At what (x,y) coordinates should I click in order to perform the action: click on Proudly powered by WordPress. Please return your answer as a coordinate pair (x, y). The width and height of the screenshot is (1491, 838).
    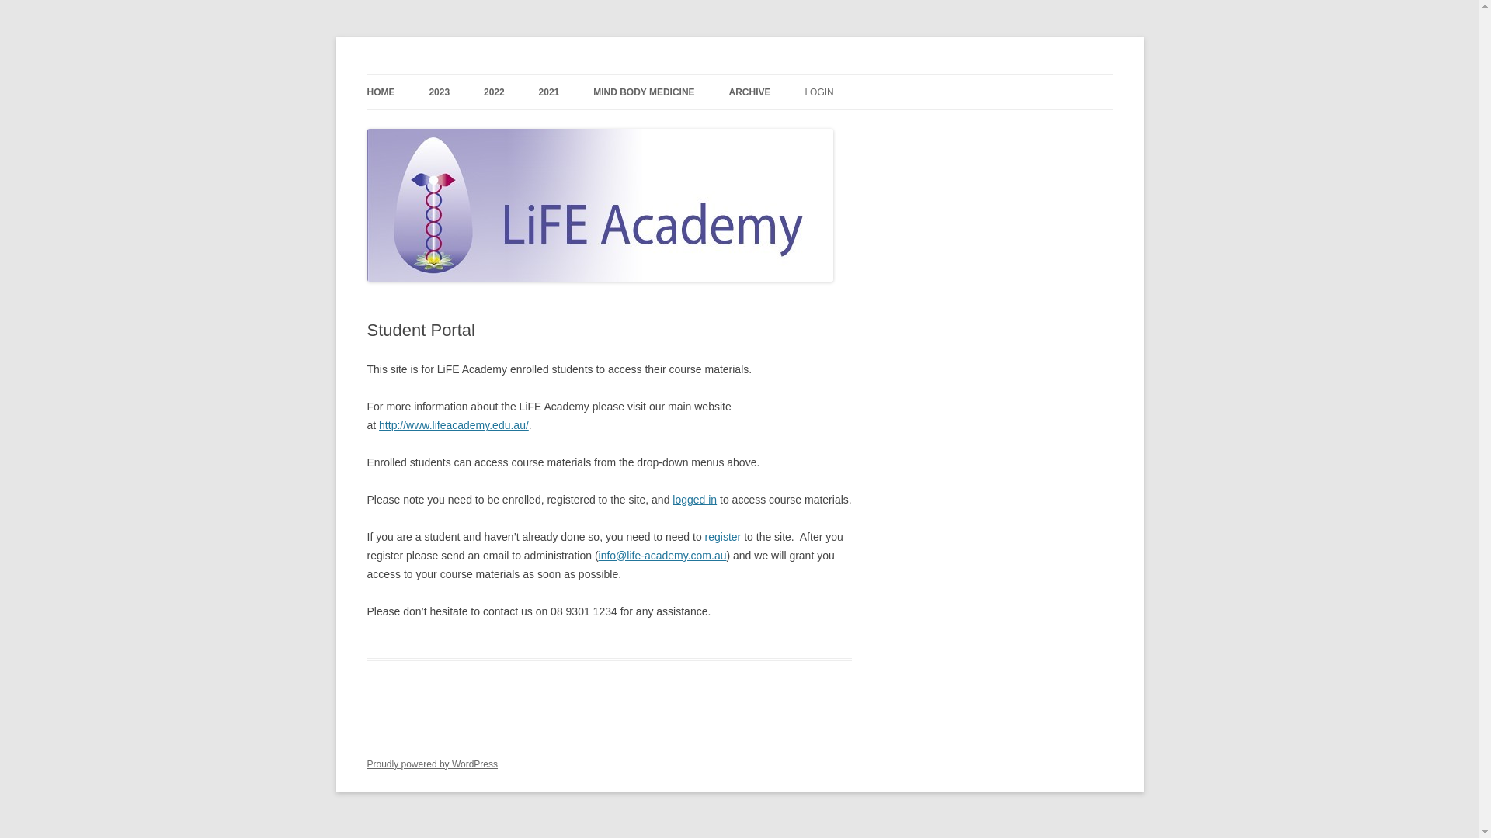
    Looking at the image, I should click on (432, 764).